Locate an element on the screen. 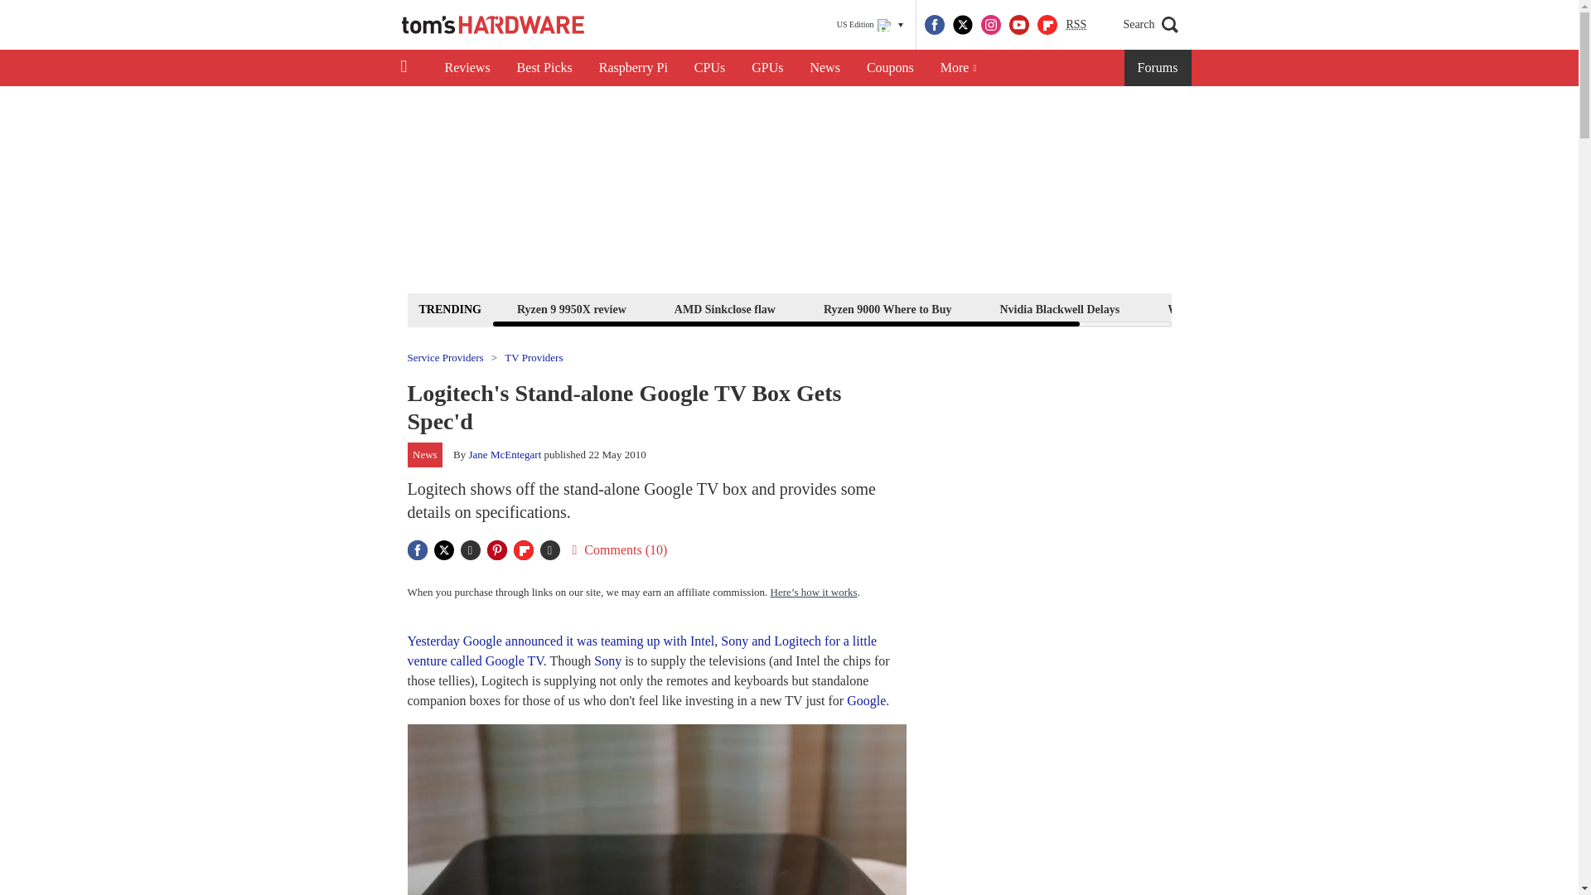 The image size is (1591, 895). Best Picks is located at coordinates (544, 68).